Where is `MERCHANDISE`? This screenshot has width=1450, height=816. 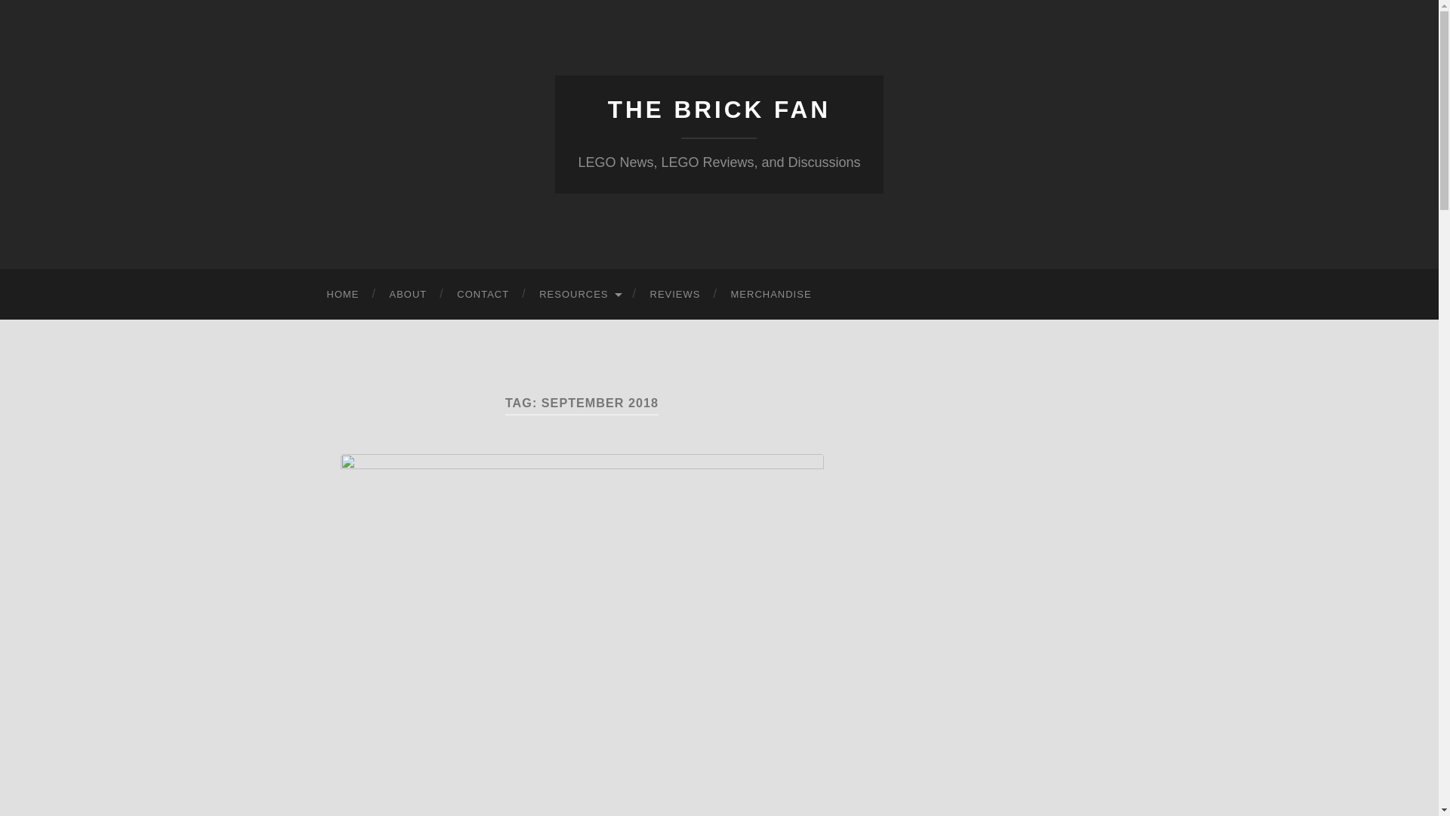
MERCHANDISE is located at coordinates (771, 295).